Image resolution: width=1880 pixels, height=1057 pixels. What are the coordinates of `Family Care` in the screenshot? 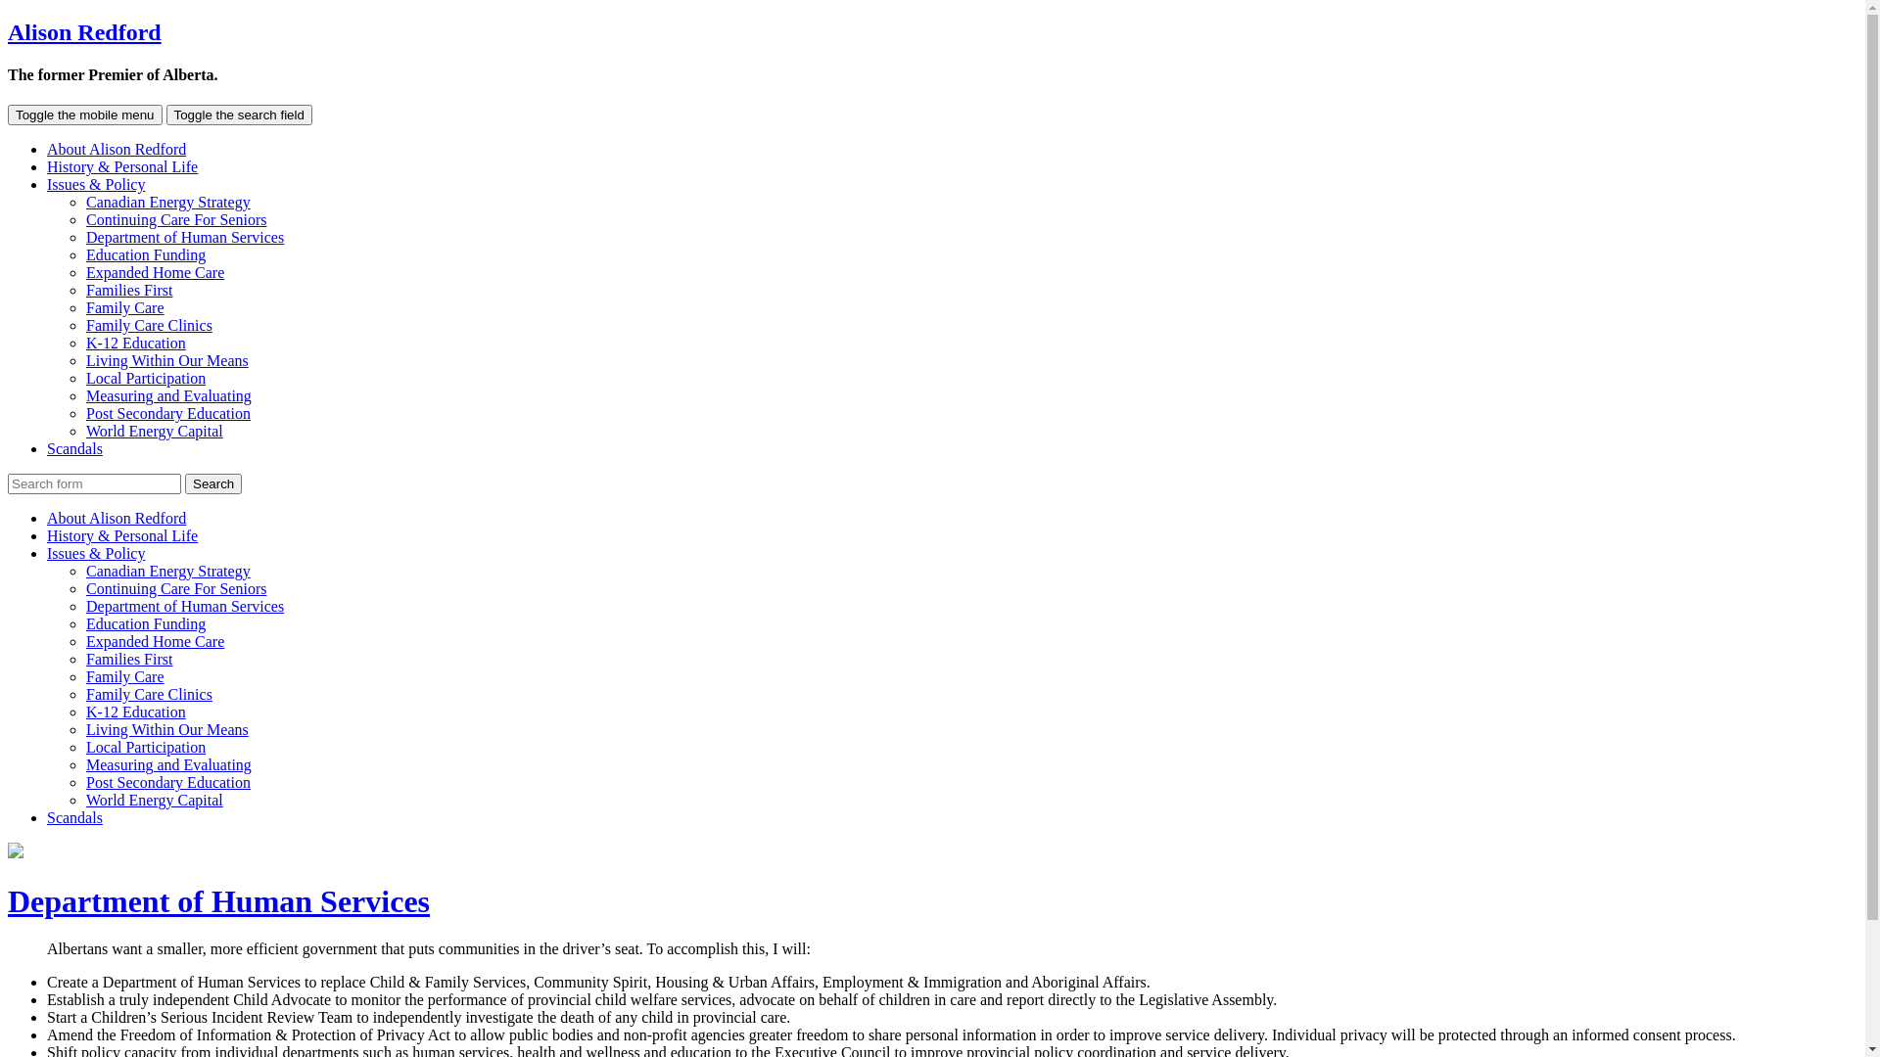 It's located at (125, 307).